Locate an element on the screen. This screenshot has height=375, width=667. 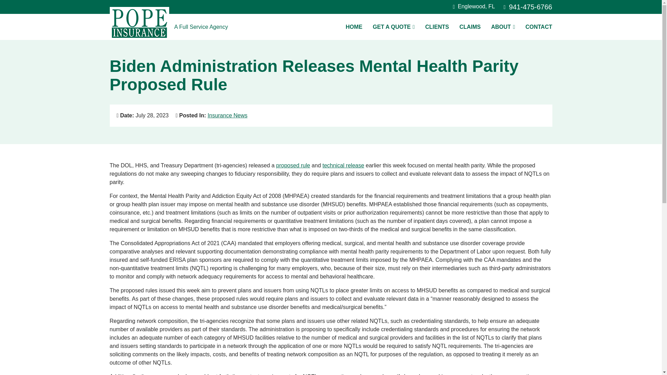
ABOUT is located at coordinates (503, 26).